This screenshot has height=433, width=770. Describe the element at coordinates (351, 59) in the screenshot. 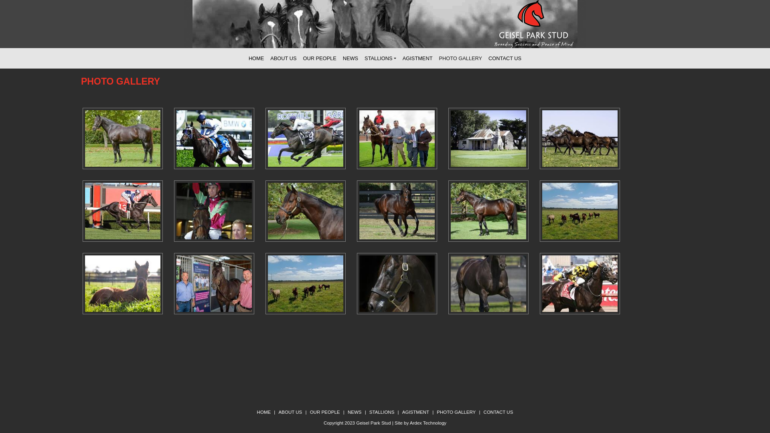

I see `NEWS` at that location.